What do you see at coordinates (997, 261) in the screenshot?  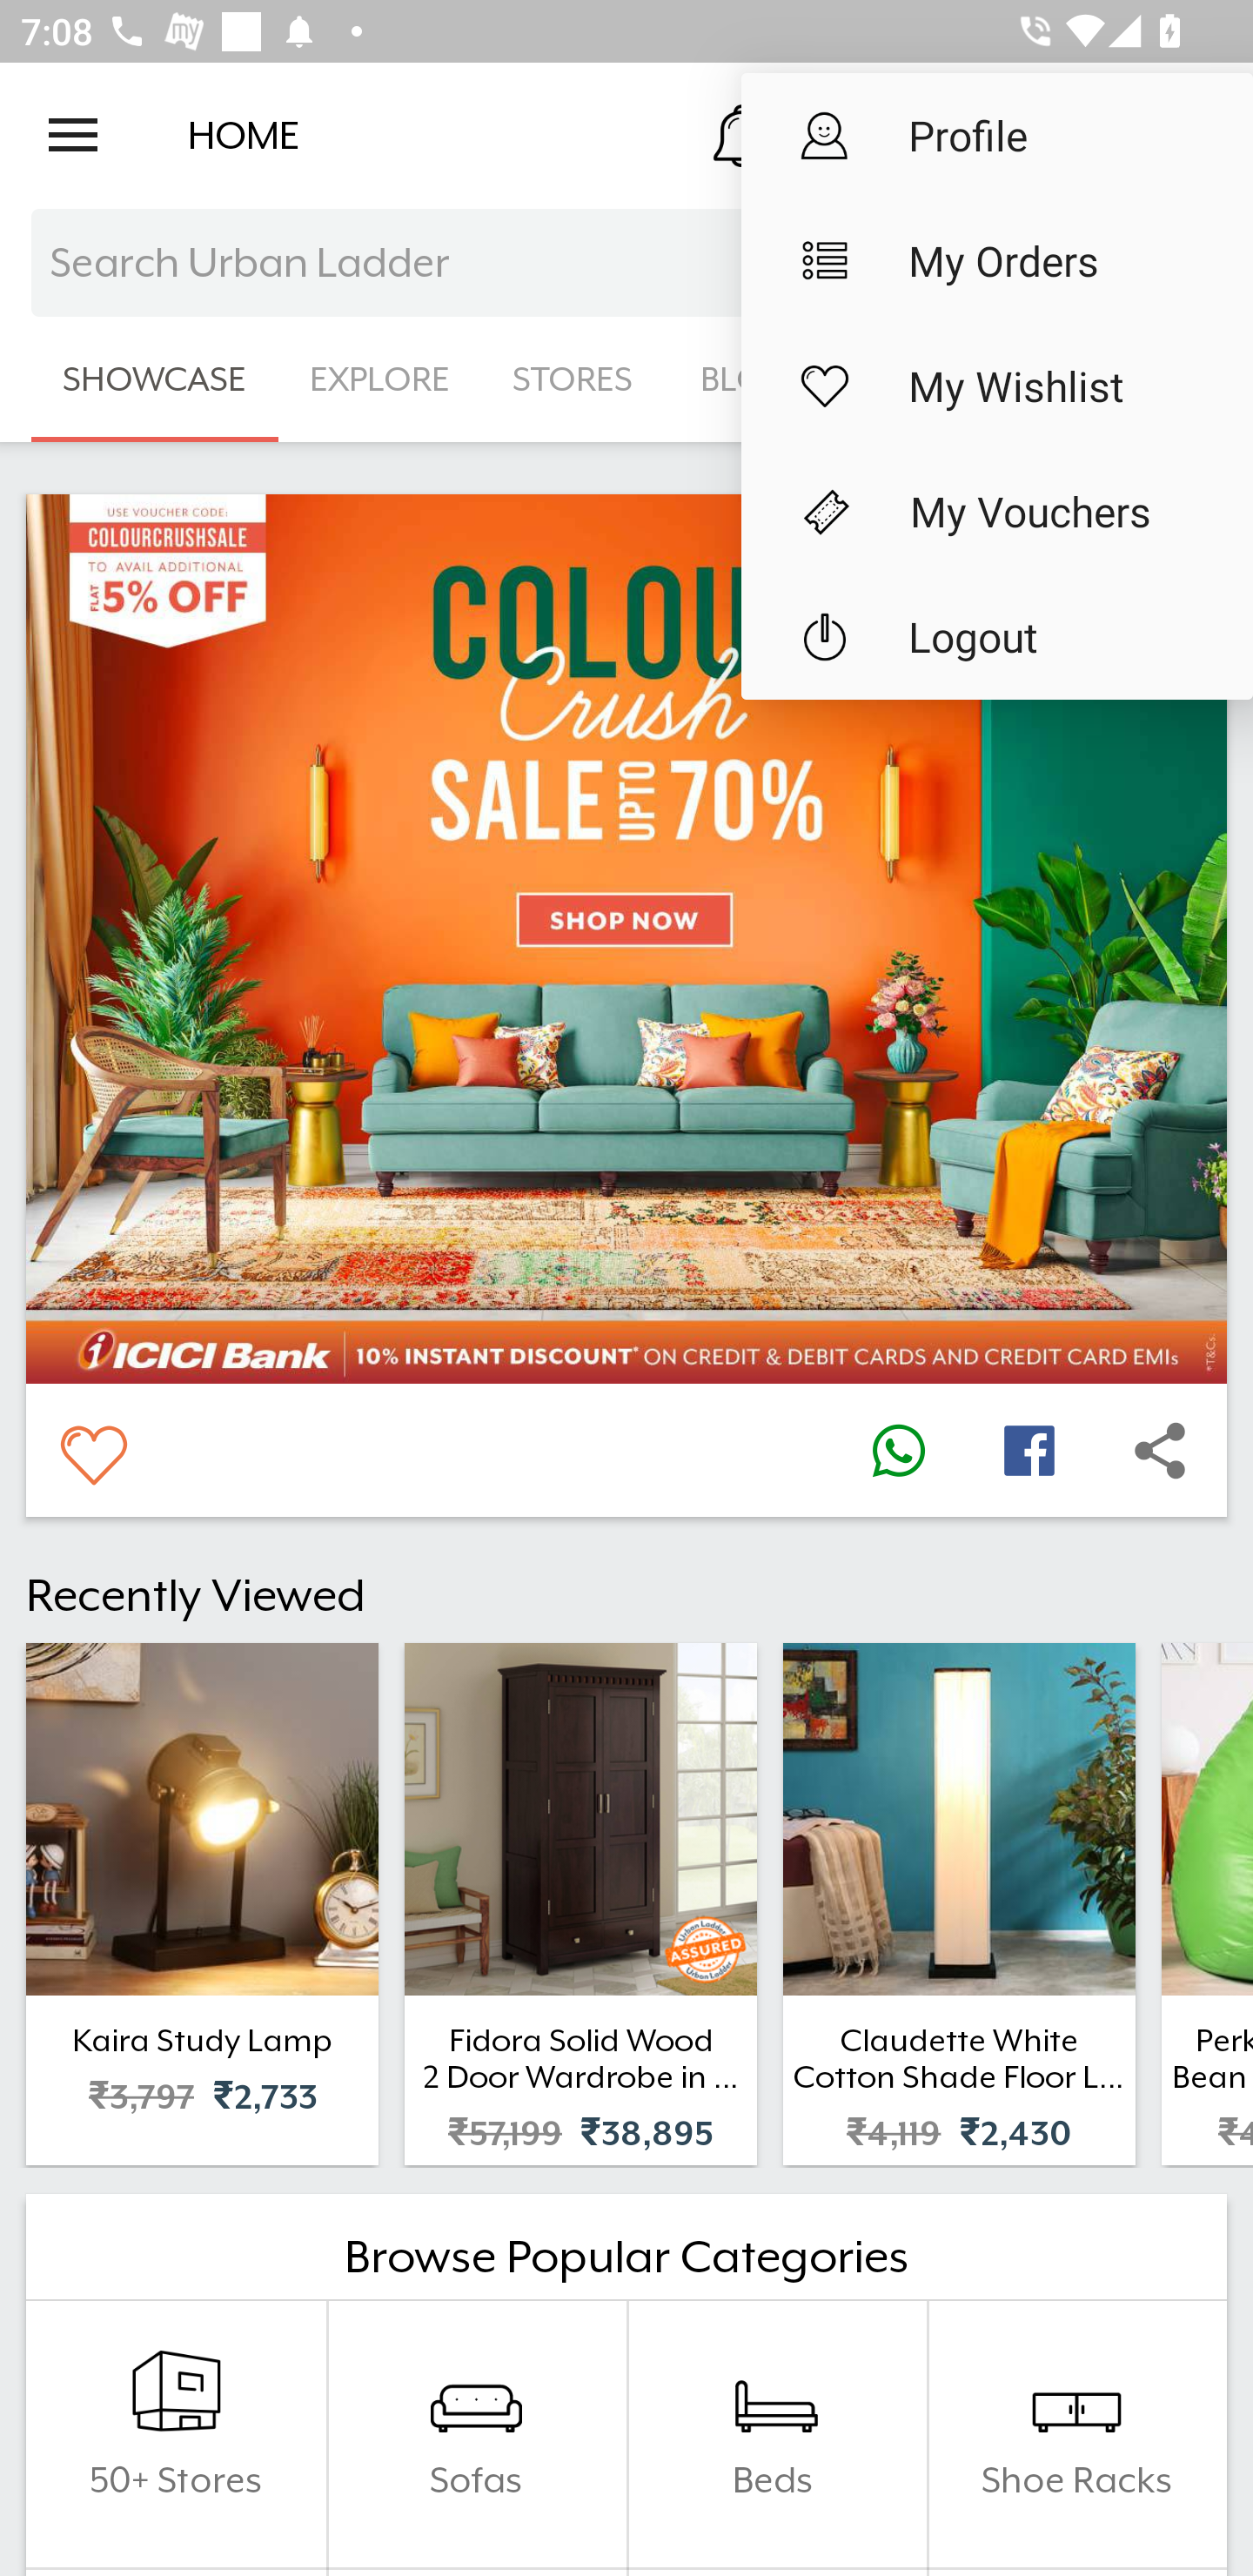 I see `My Orders` at bounding box center [997, 261].